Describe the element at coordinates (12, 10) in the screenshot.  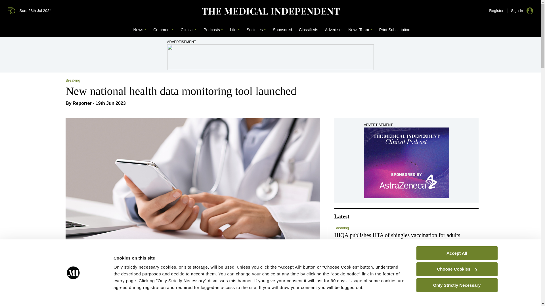
I see `medical independent` at that location.